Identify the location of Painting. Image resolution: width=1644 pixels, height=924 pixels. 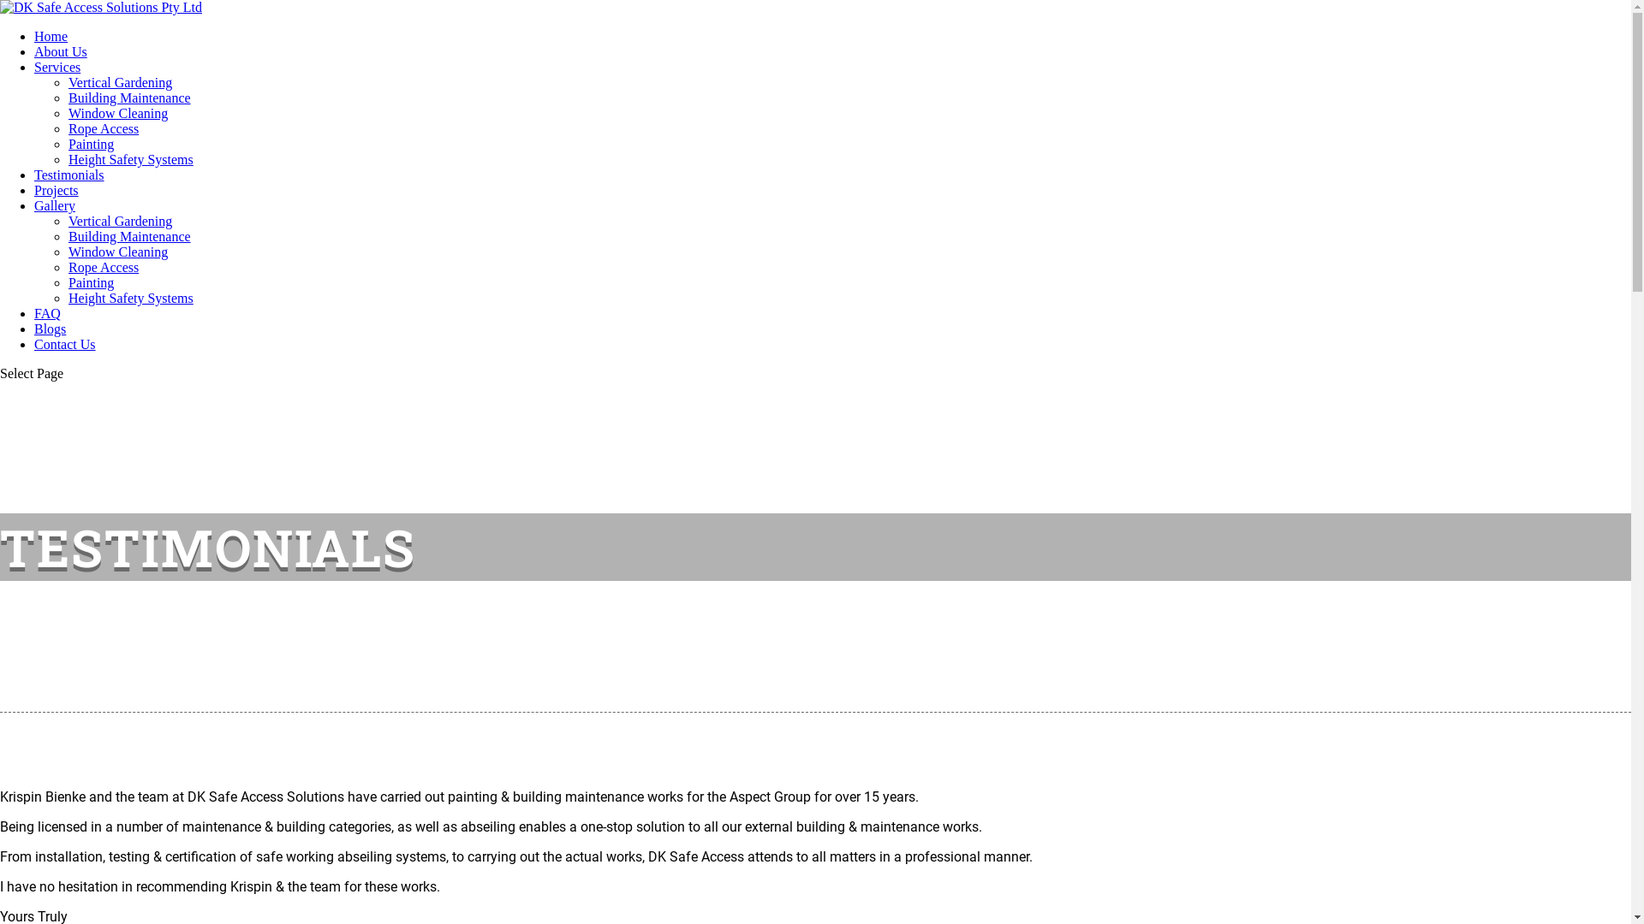
(91, 144).